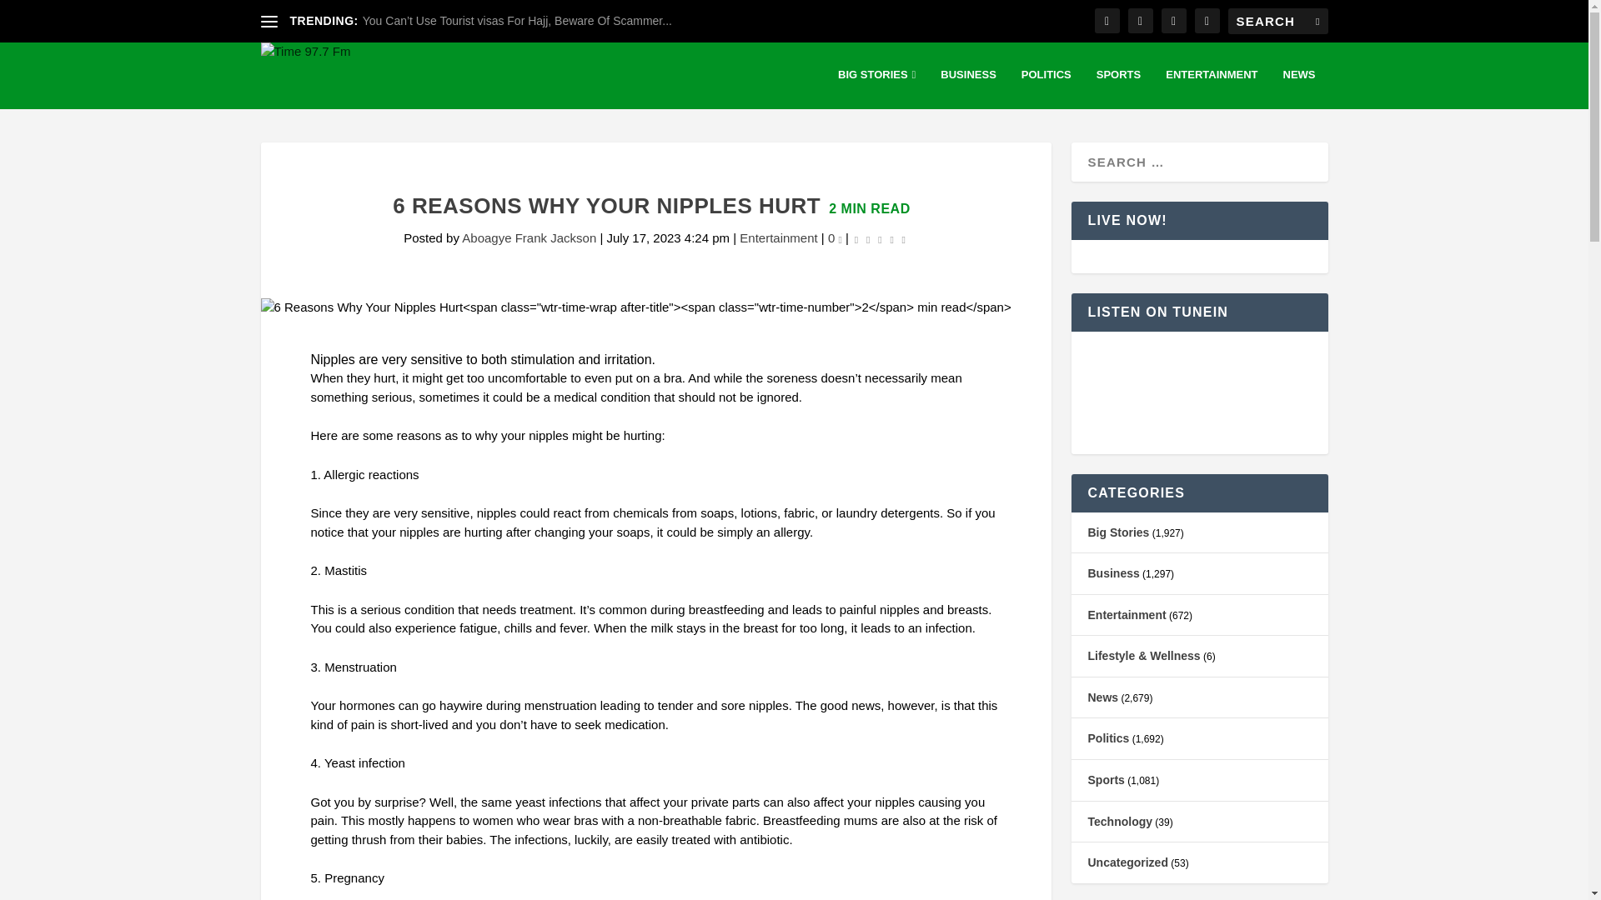  Describe the element at coordinates (529, 237) in the screenshot. I see `Aboagye Frank Jackson` at that location.